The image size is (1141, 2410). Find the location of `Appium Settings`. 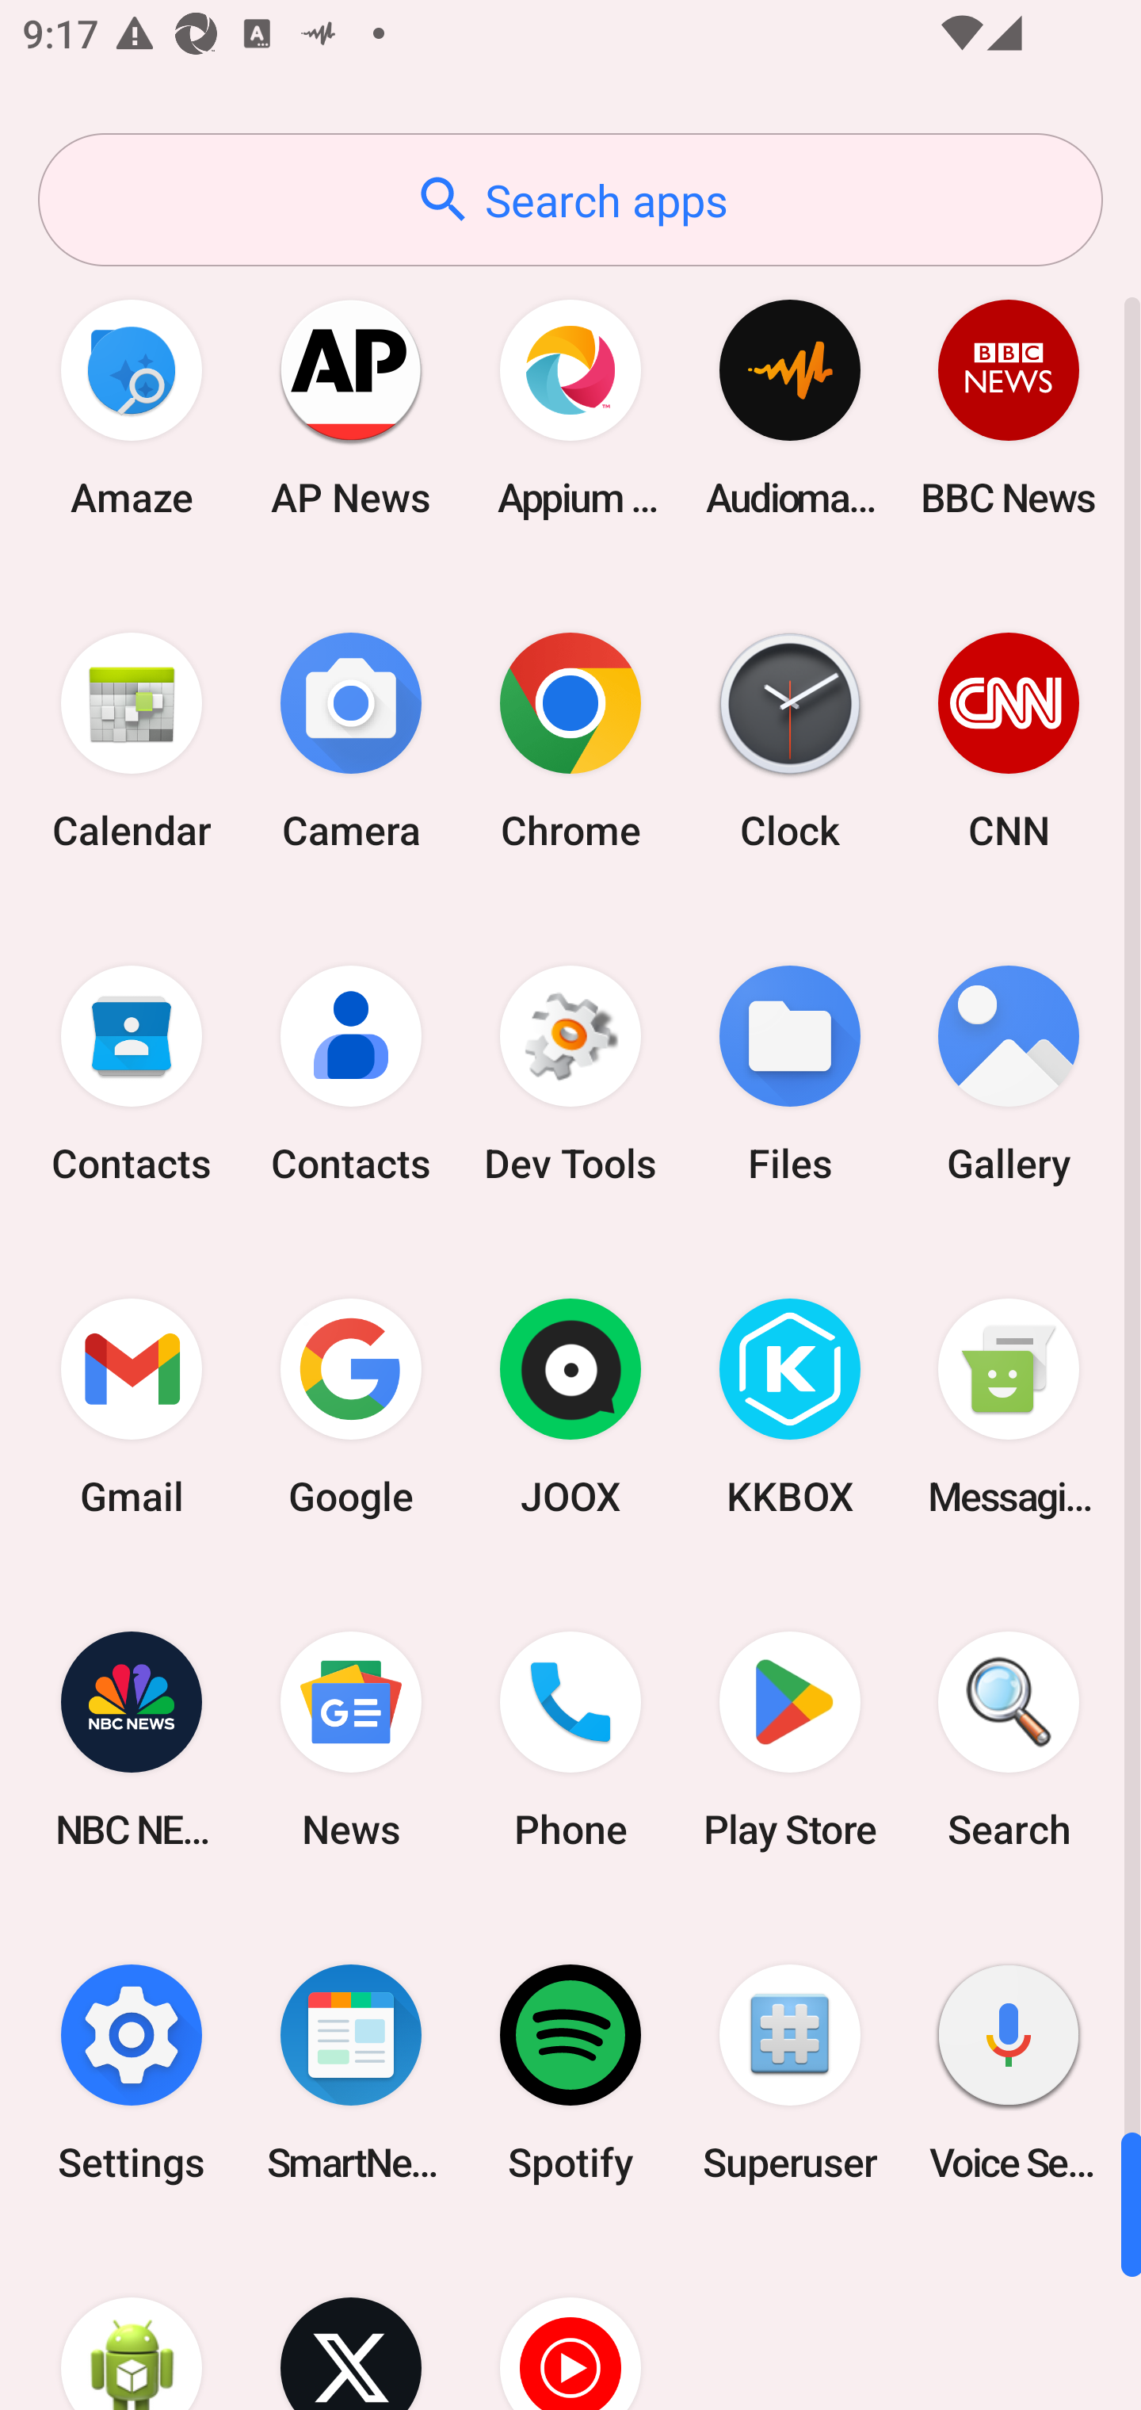

Appium Settings is located at coordinates (570, 407).